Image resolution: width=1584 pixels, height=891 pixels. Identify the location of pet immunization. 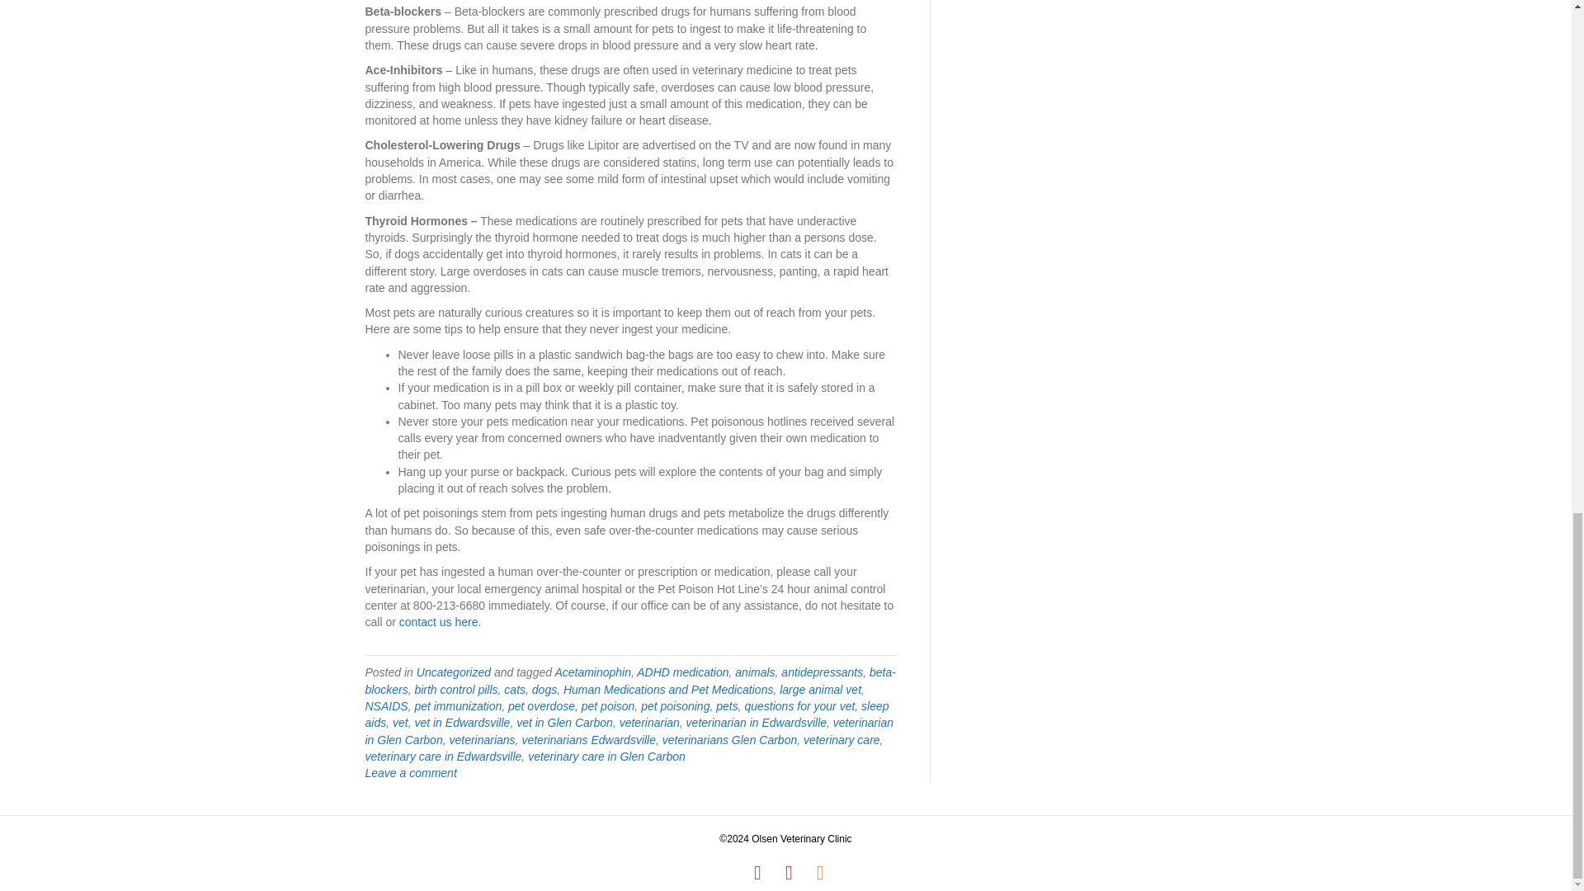
(457, 706).